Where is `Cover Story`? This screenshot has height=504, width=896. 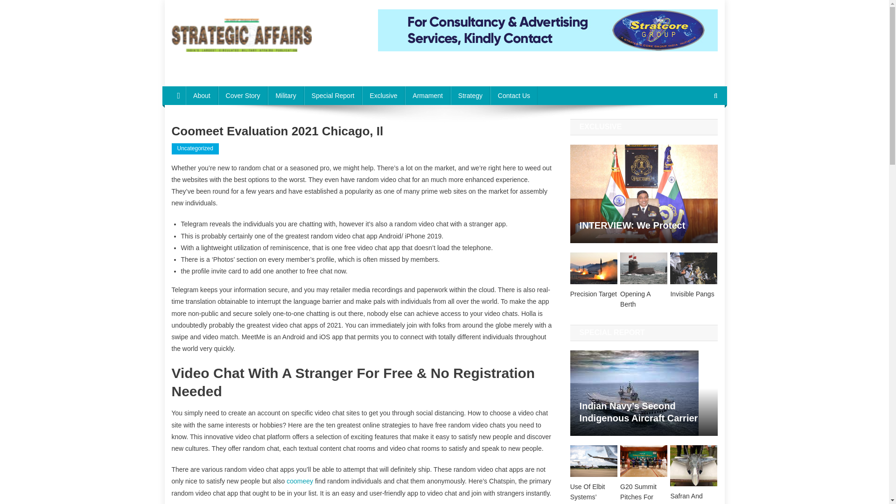
Cover Story is located at coordinates (243, 95).